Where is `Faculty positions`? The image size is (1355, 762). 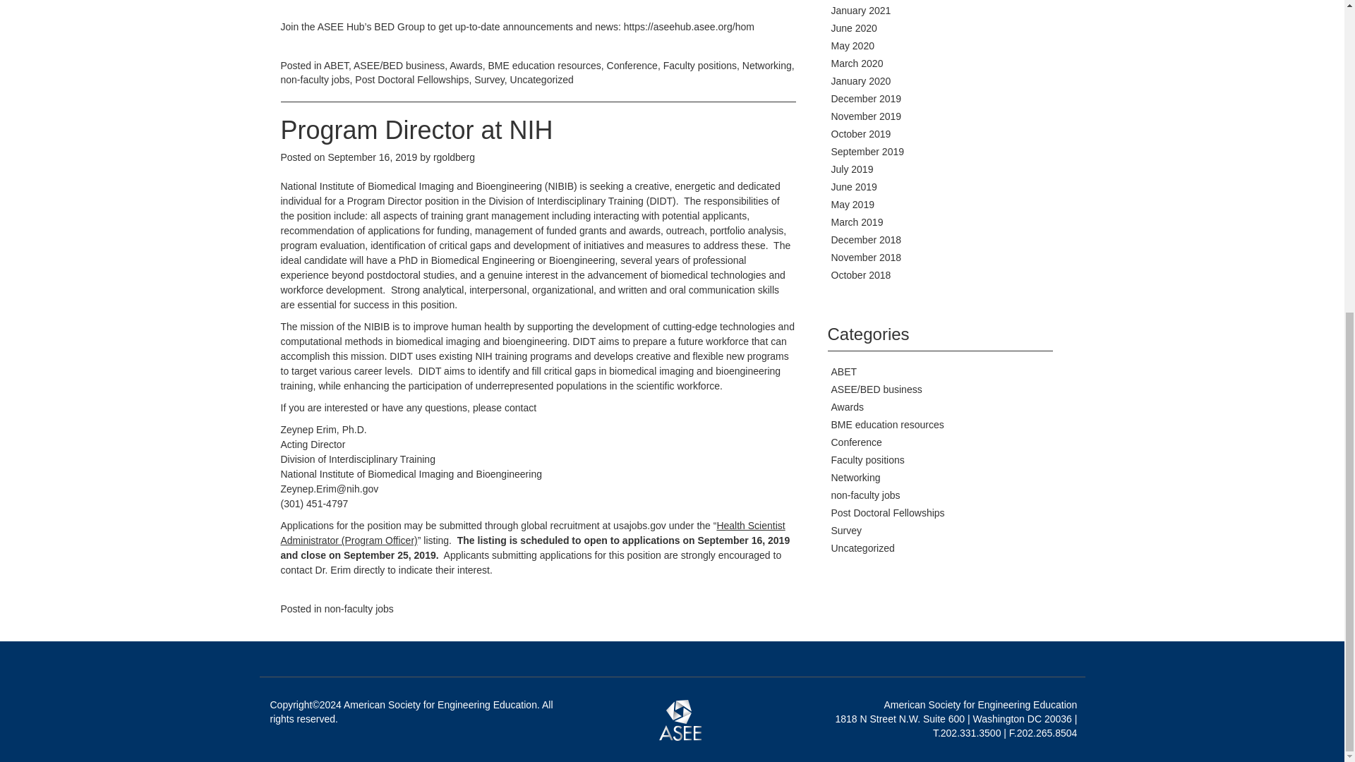
Faculty positions is located at coordinates (700, 66).